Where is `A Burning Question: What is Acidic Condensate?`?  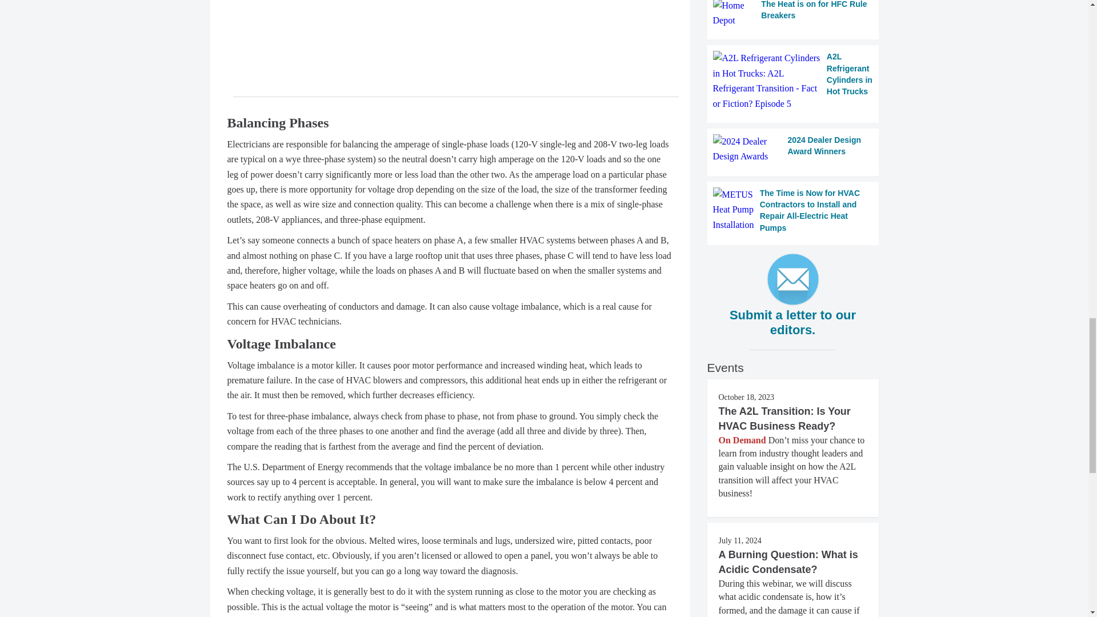
A Burning Question: What is Acidic Condensate? is located at coordinates (788, 562).